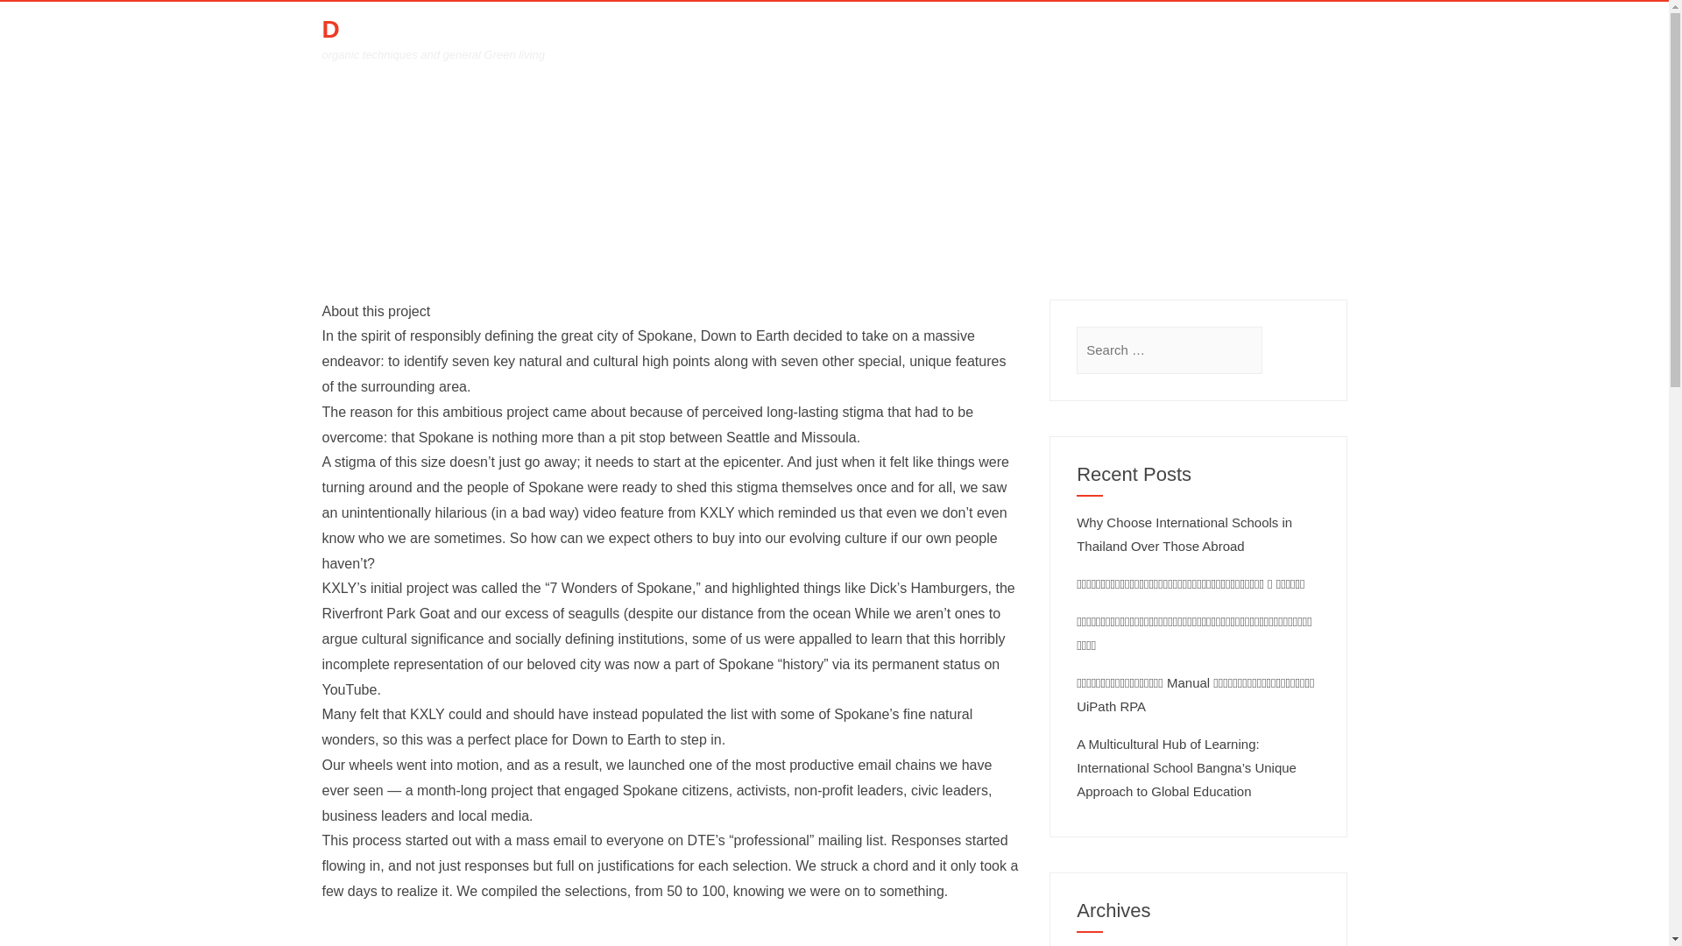  Describe the element at coordinates (881, 40) in the screenshot. I see `HOME` at that location.